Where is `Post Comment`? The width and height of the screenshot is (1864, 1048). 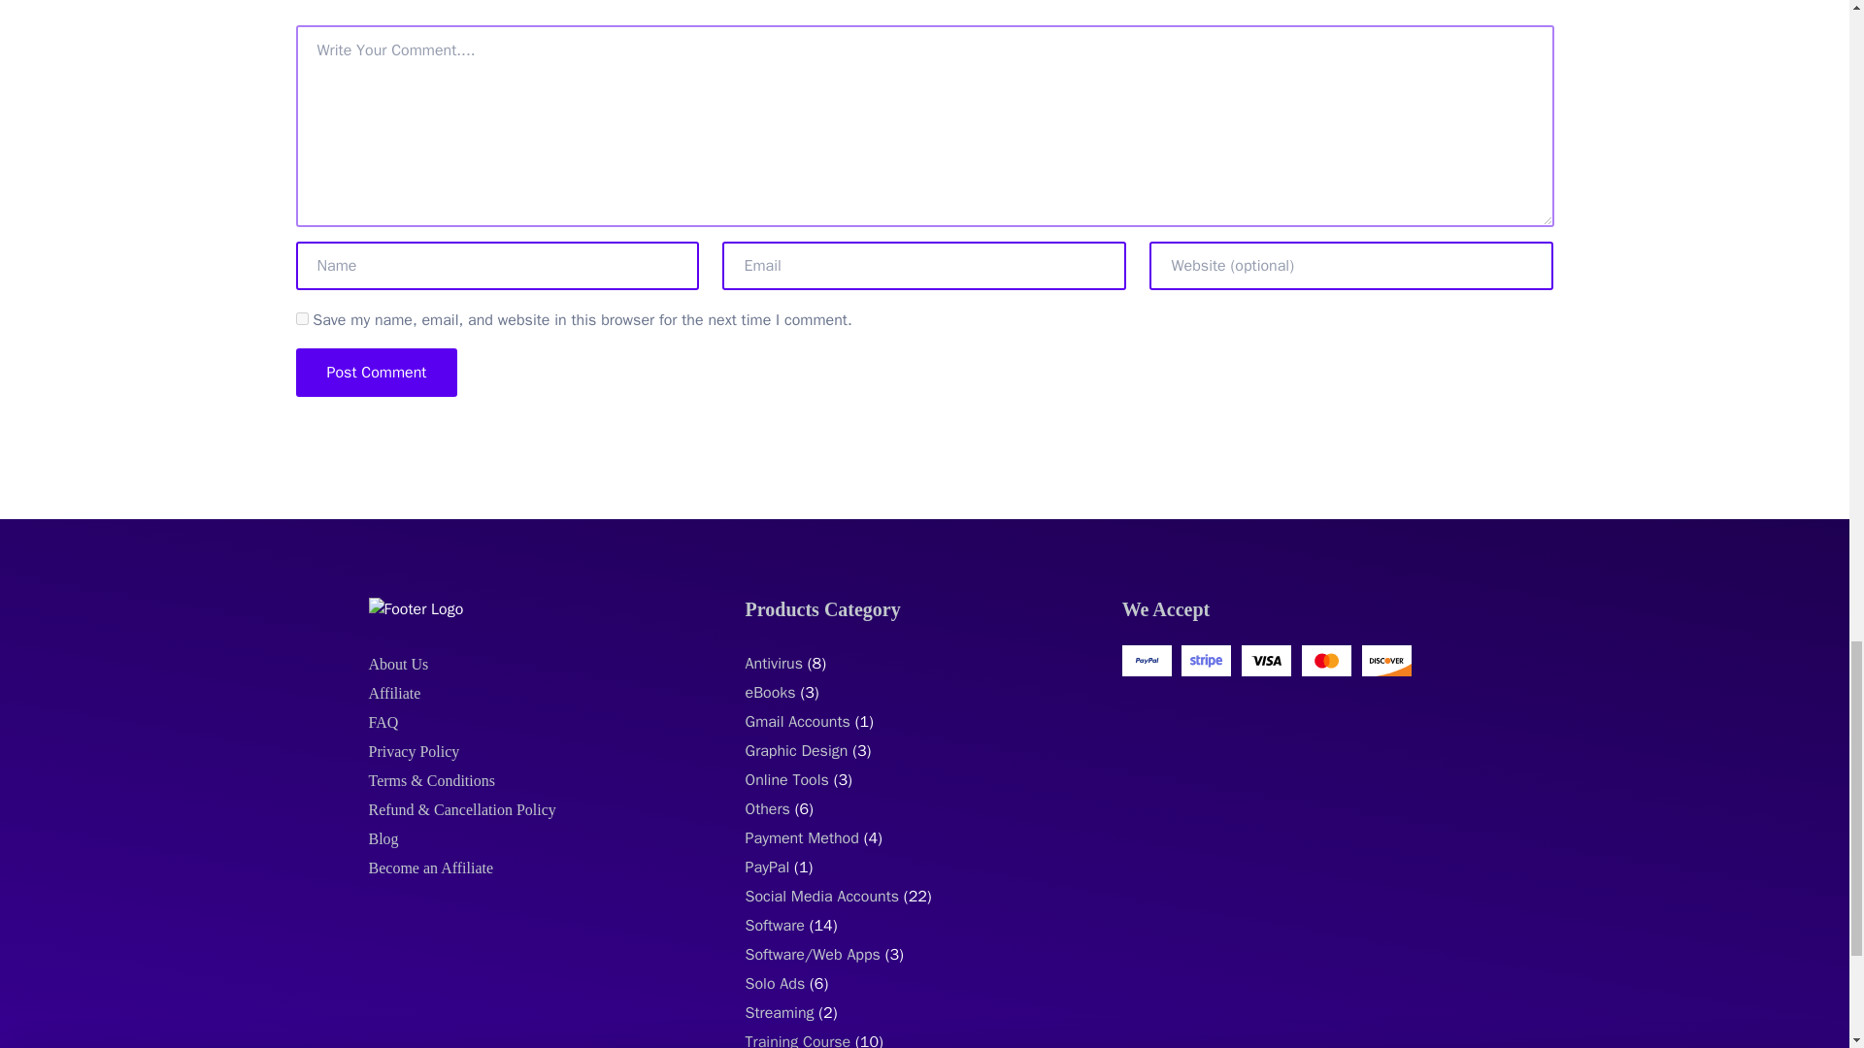 Post Comment is located at coordinates (375, 373).